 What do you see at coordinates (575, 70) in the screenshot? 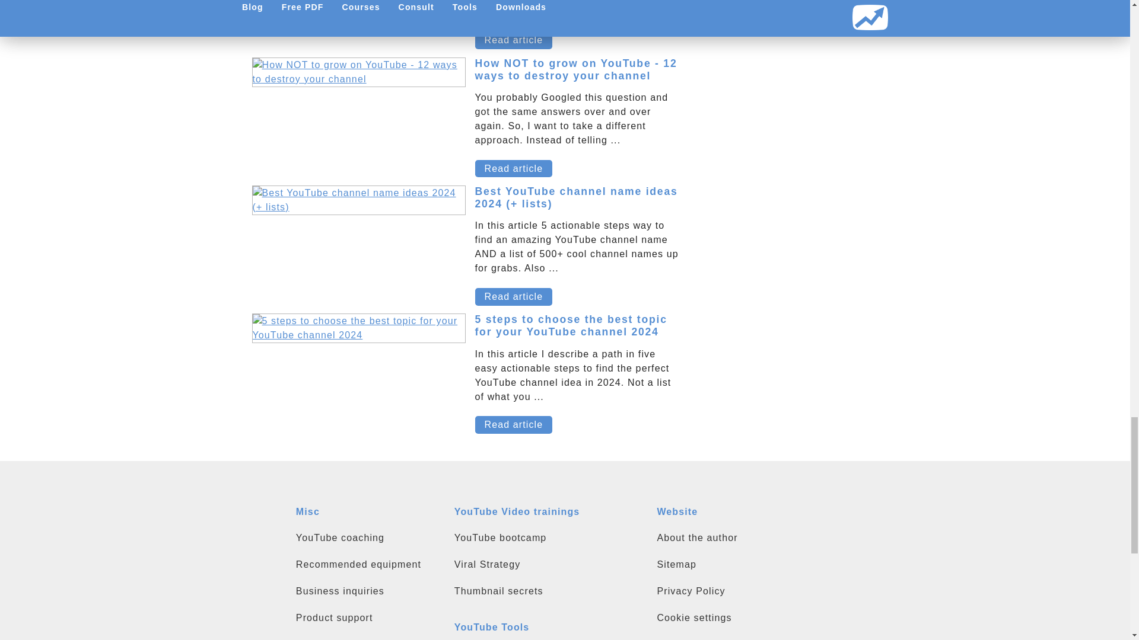
I see `How NOT to grow on YouTube - 12 ways to destroy your channel` at bounding box center [575, 70].